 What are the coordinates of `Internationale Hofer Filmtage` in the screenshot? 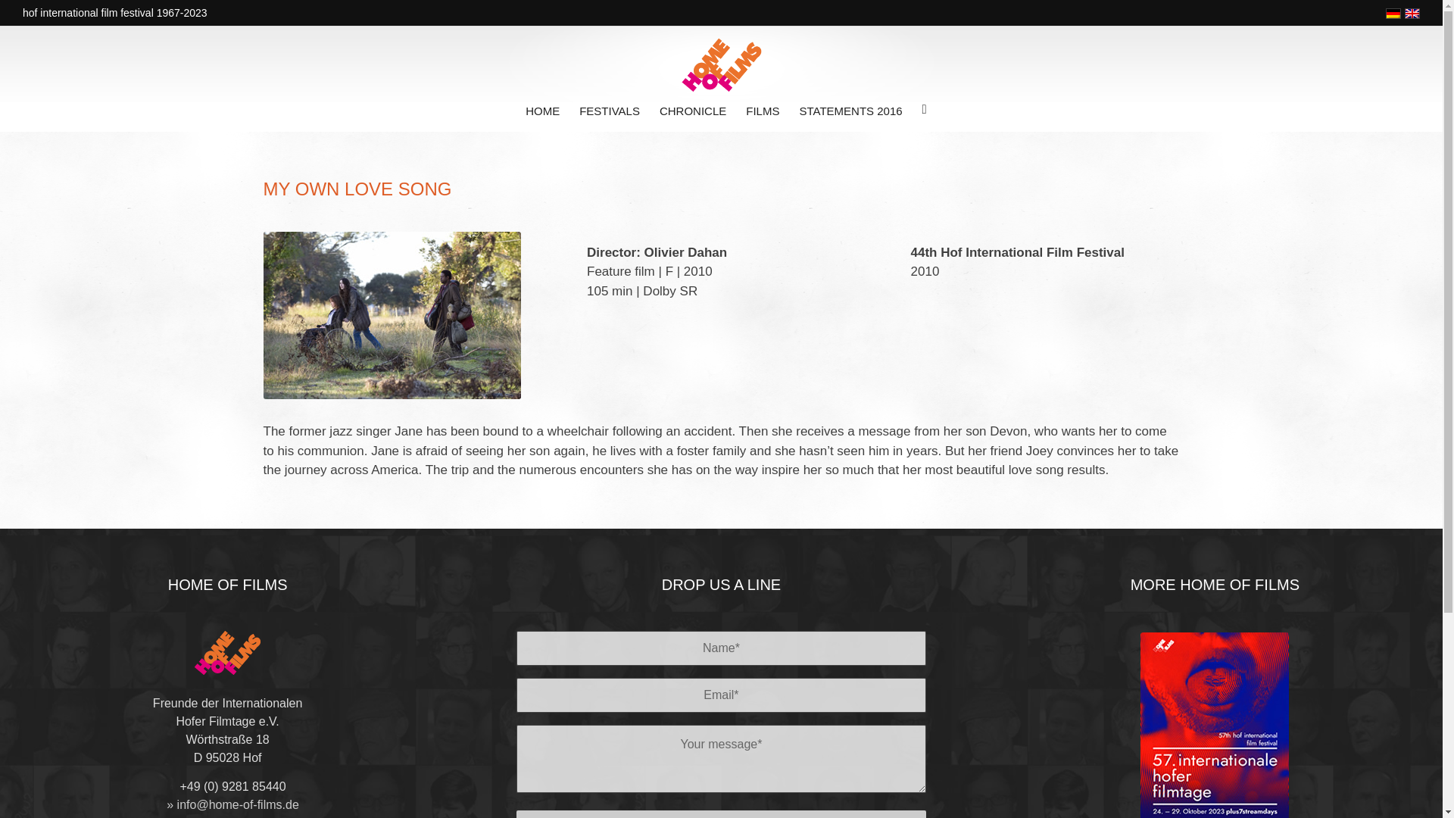 It's located at (720, 65).